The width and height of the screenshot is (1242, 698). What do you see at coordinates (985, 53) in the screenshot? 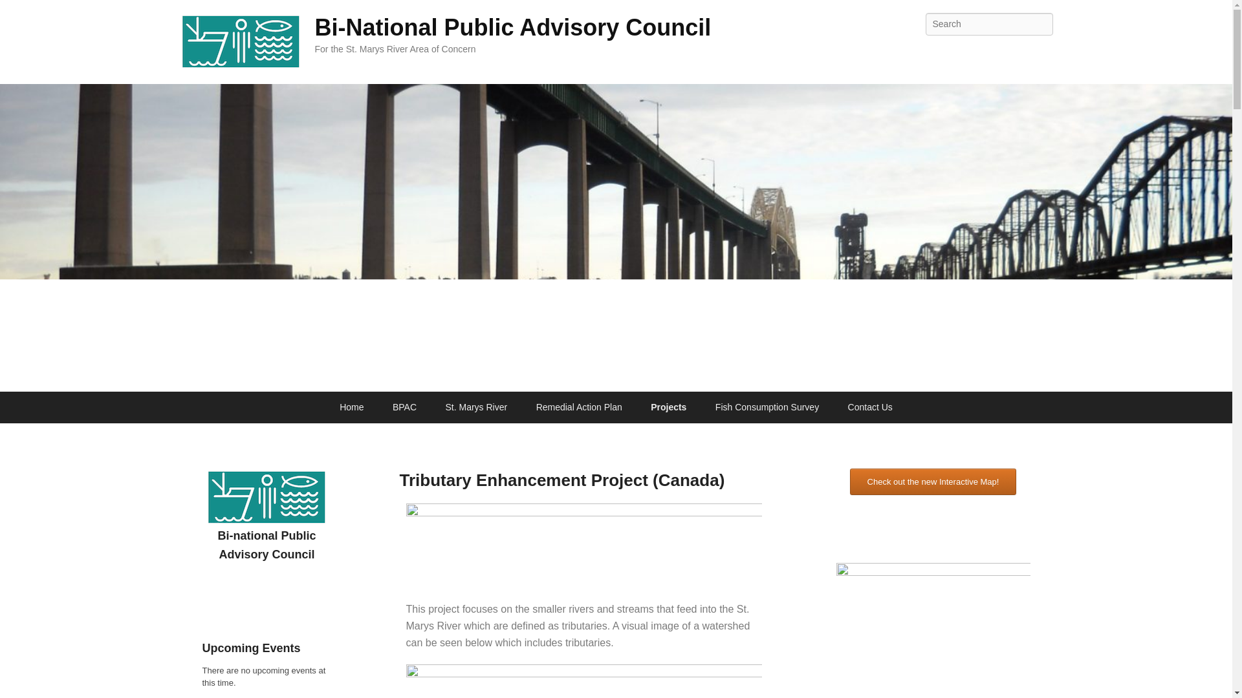
I see `Facebook` at bounding box center [985, 53].